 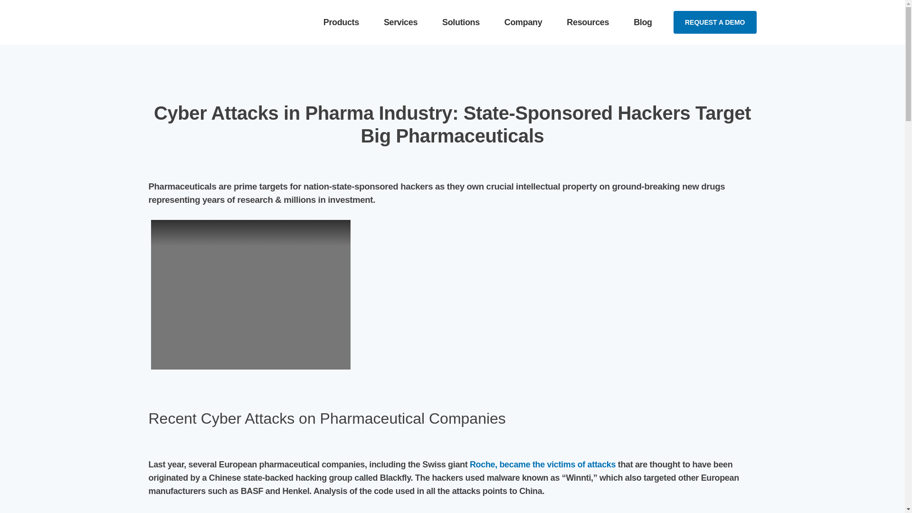 I want to click on Company, so click(x=523, y=22).